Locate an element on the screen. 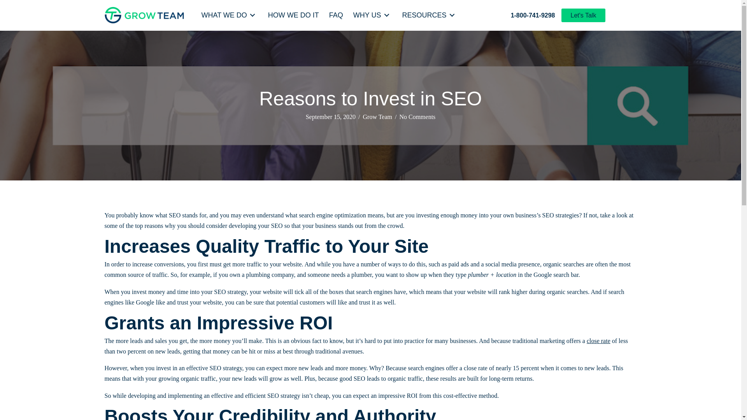 Image resolution: width=747 pixels, height=420 pixels. 1-800-741-9298 is located at coordinates (533, 15).